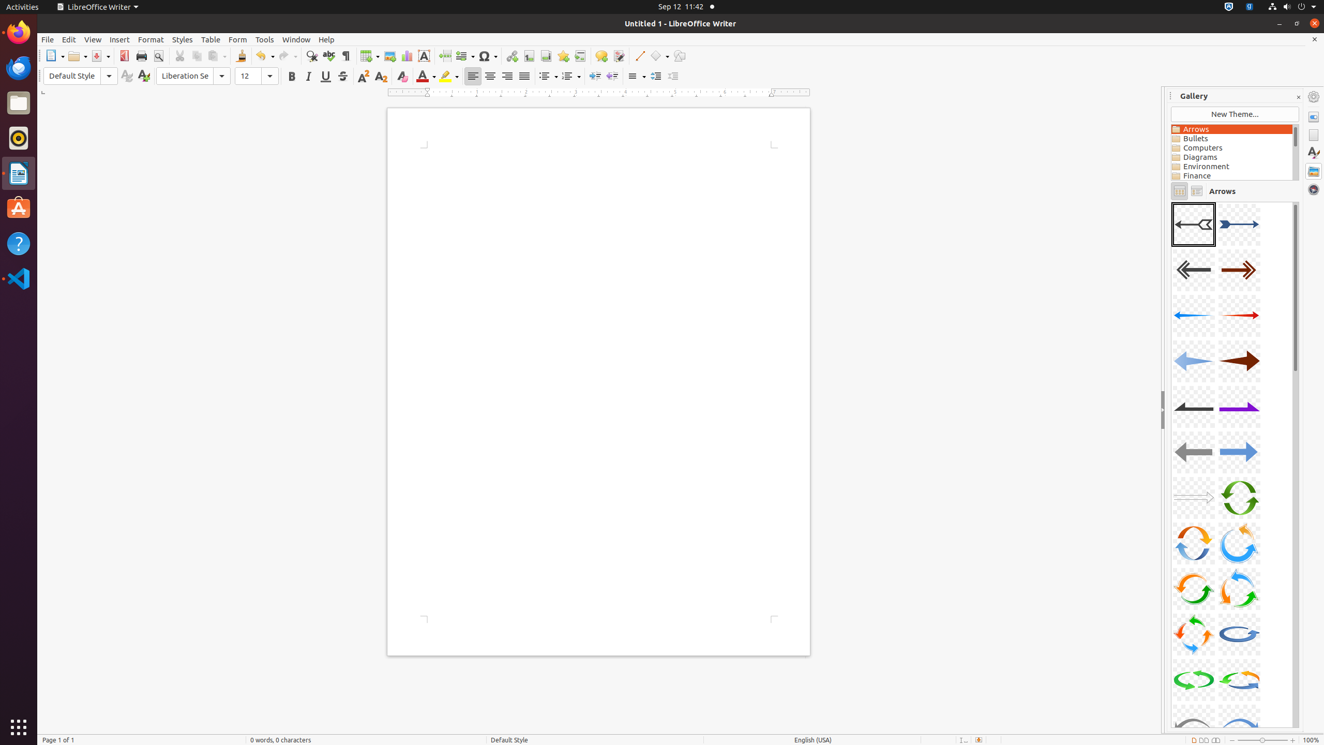  I want to click on Print Preview, so click(158, 56).